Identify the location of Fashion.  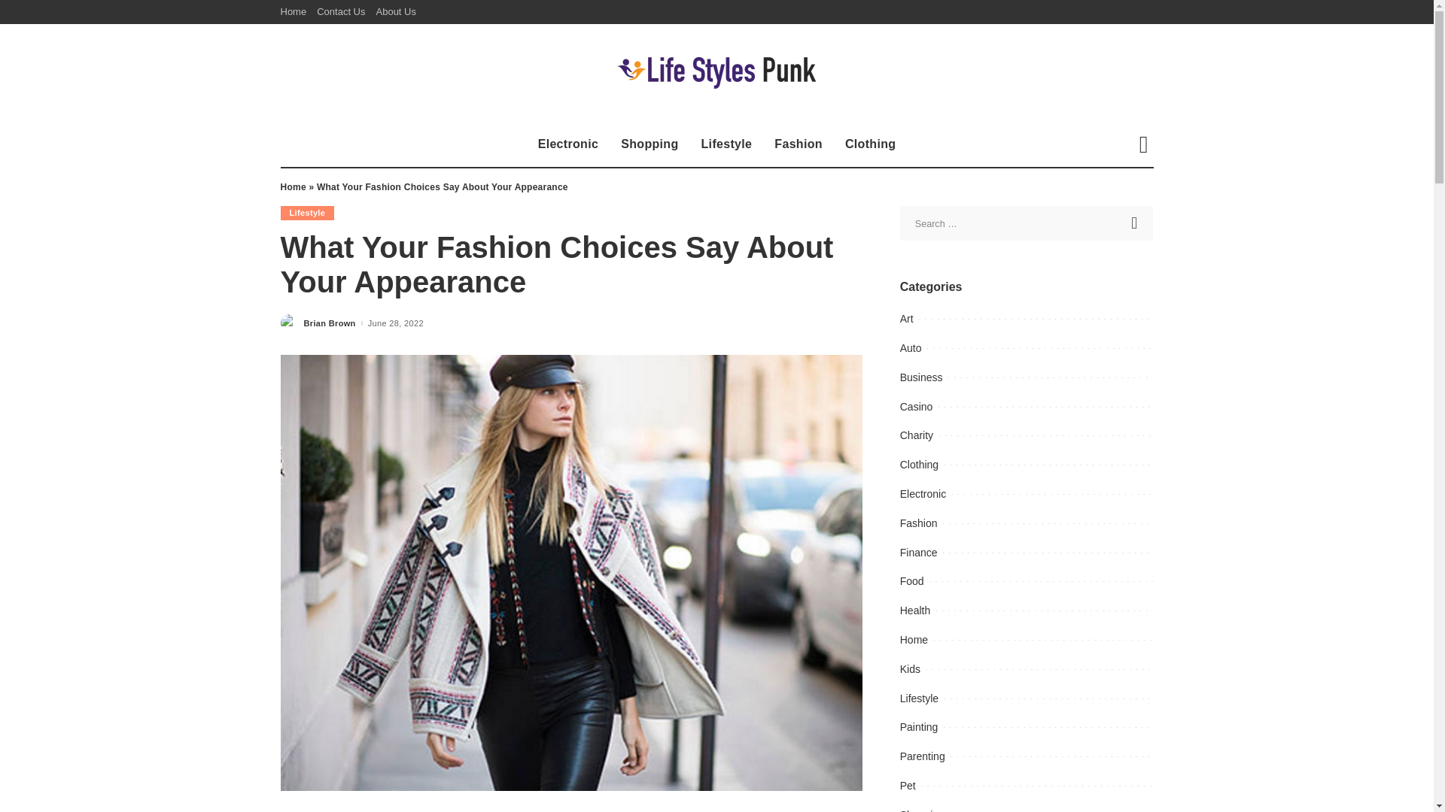
(798, 144).